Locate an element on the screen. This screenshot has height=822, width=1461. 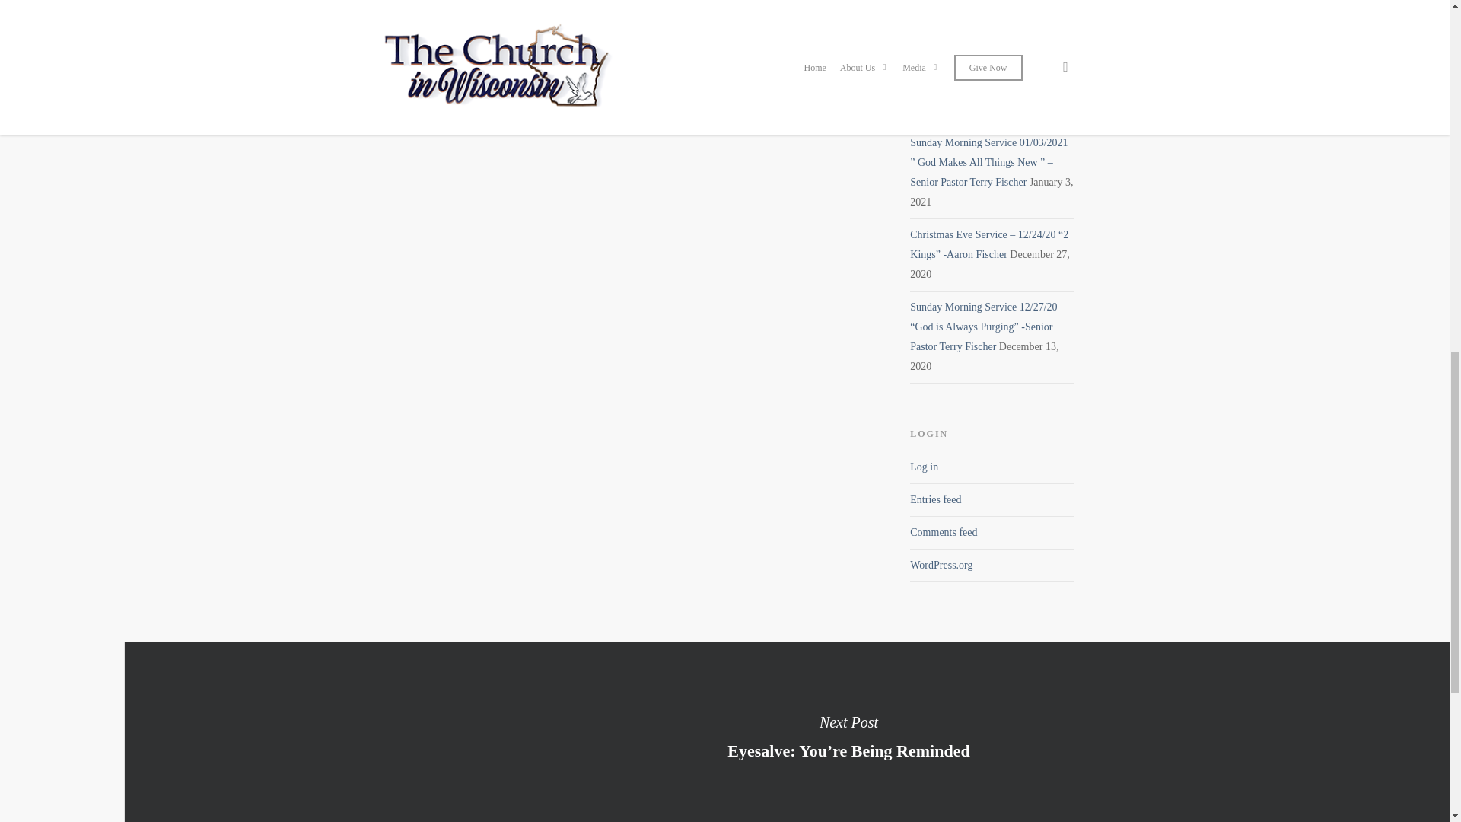
Comments feed is located at coordinates (944, 533).